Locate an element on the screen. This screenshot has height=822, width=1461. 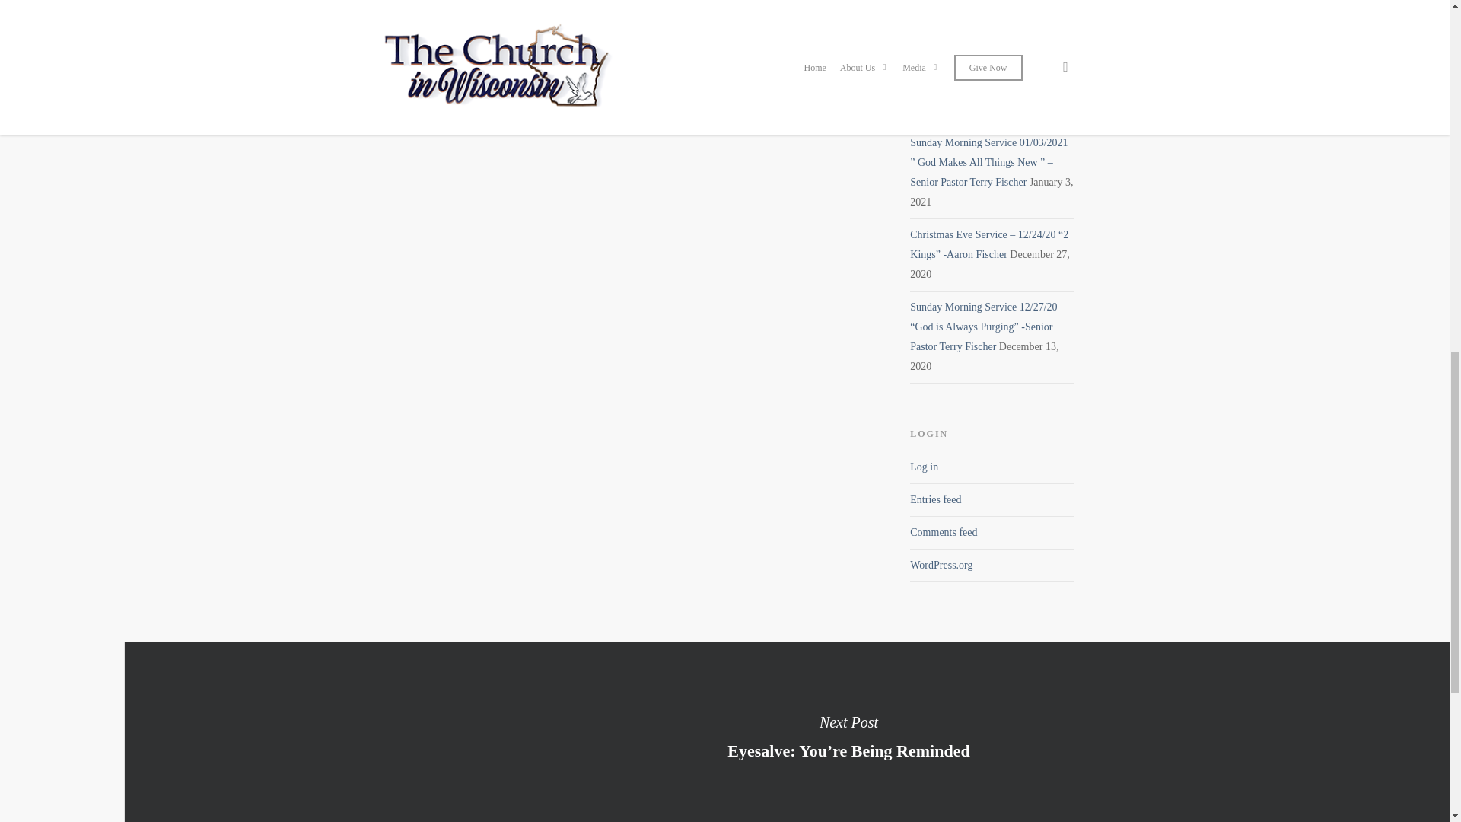
Comments feed is located at coordinates (944, 533).